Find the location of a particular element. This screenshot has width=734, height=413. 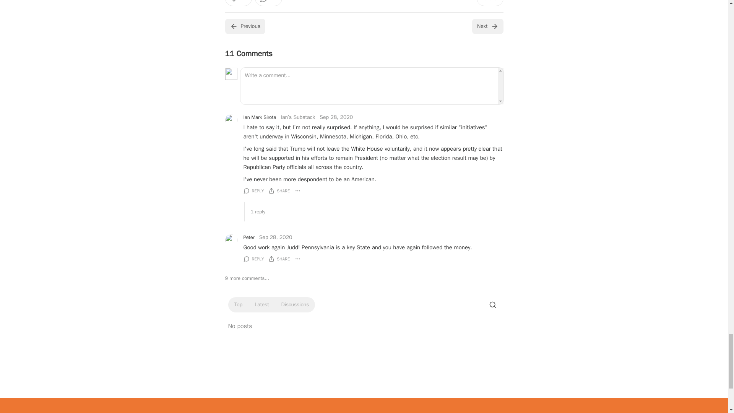

51 is located at coordinates (238, 3).